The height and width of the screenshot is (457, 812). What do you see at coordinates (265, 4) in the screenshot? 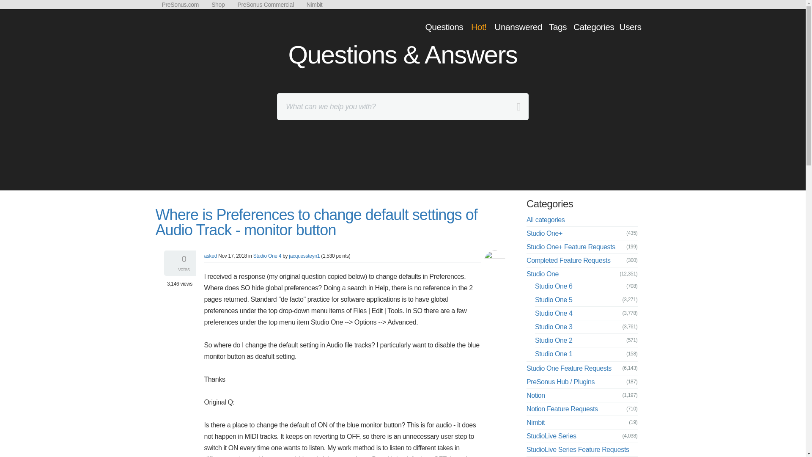
I see `PreSonus Commercial` at bounding box center [265, 4].